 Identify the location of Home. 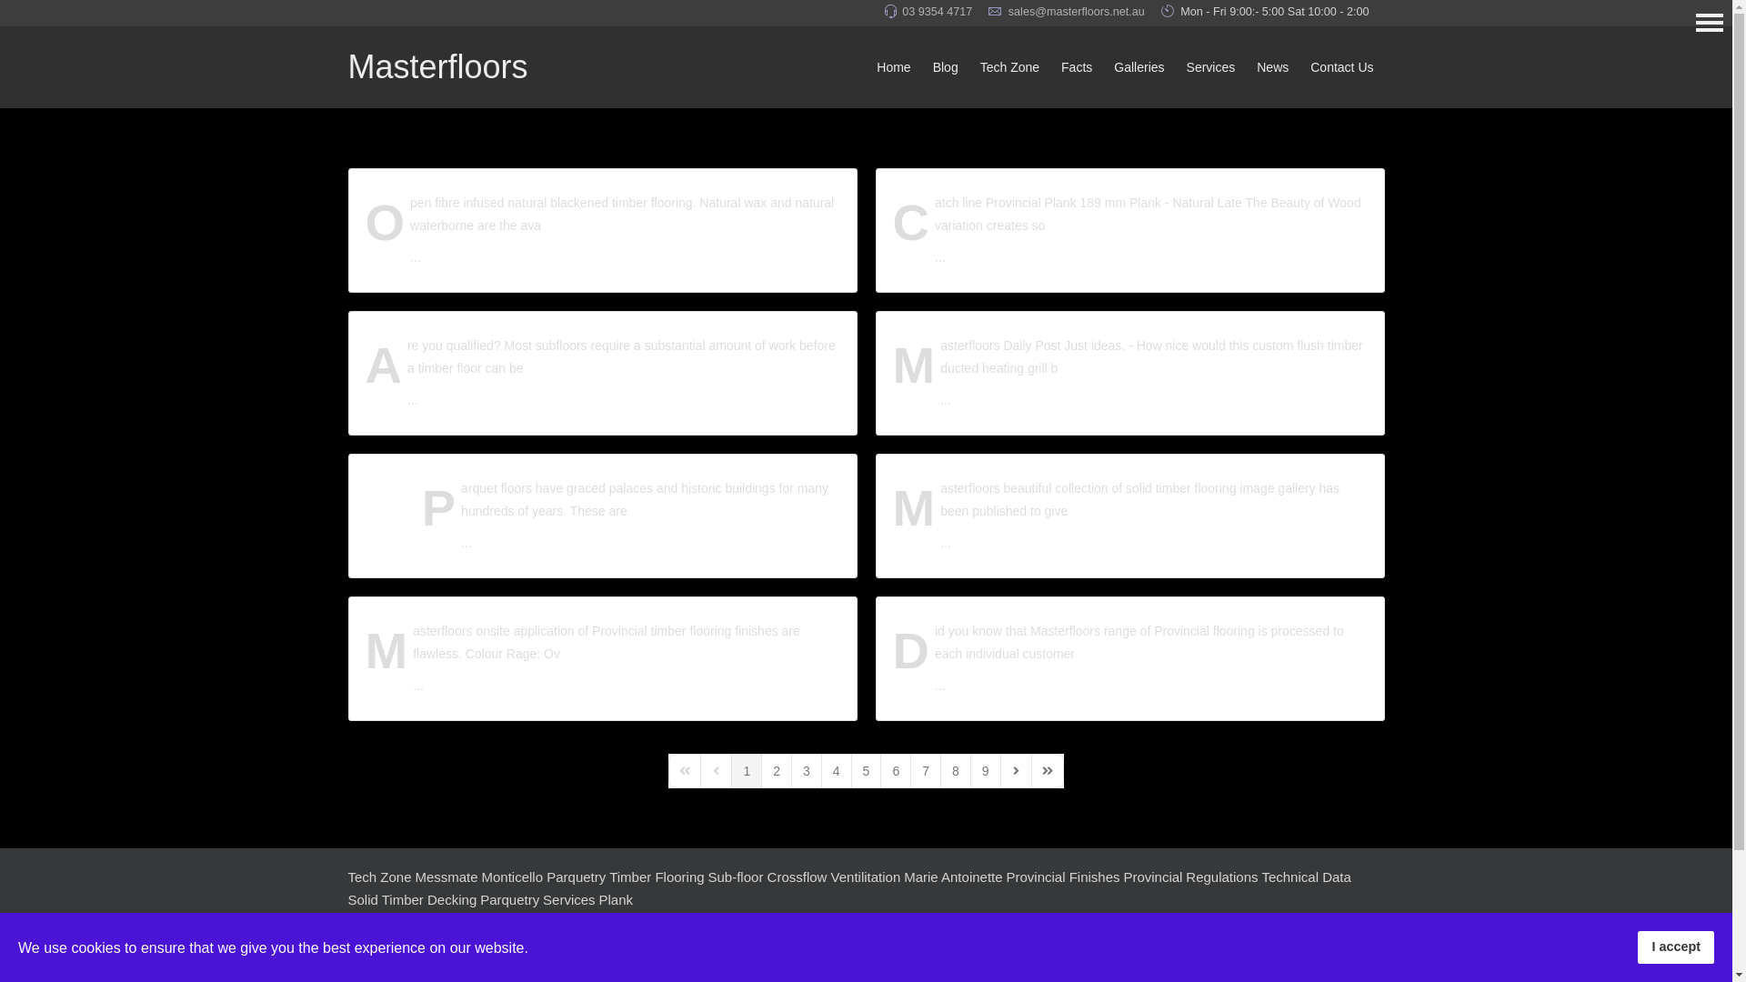
(893, 67).